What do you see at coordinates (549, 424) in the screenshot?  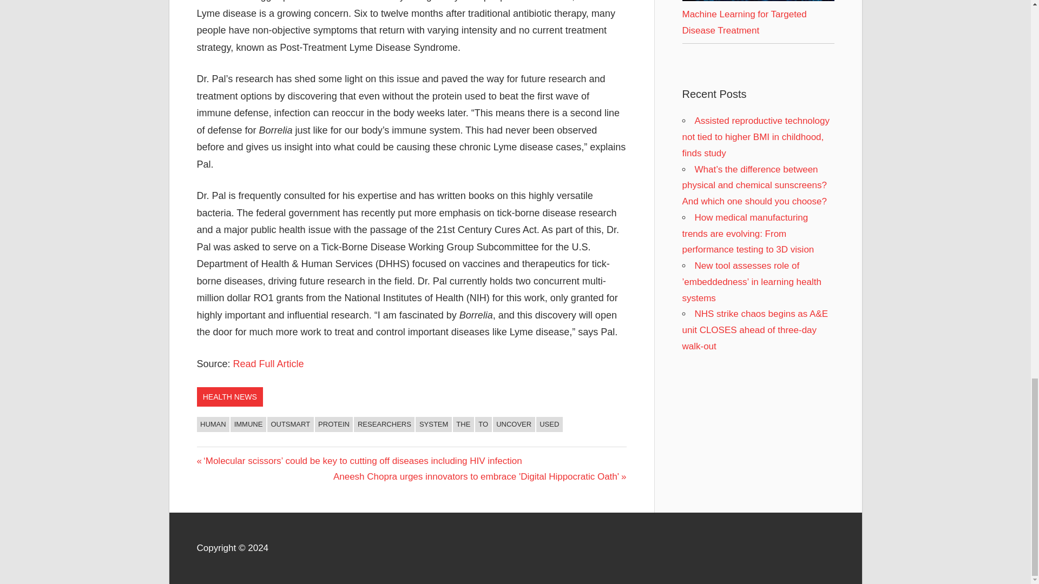 I see `USED` at bounding box center [549, 424].